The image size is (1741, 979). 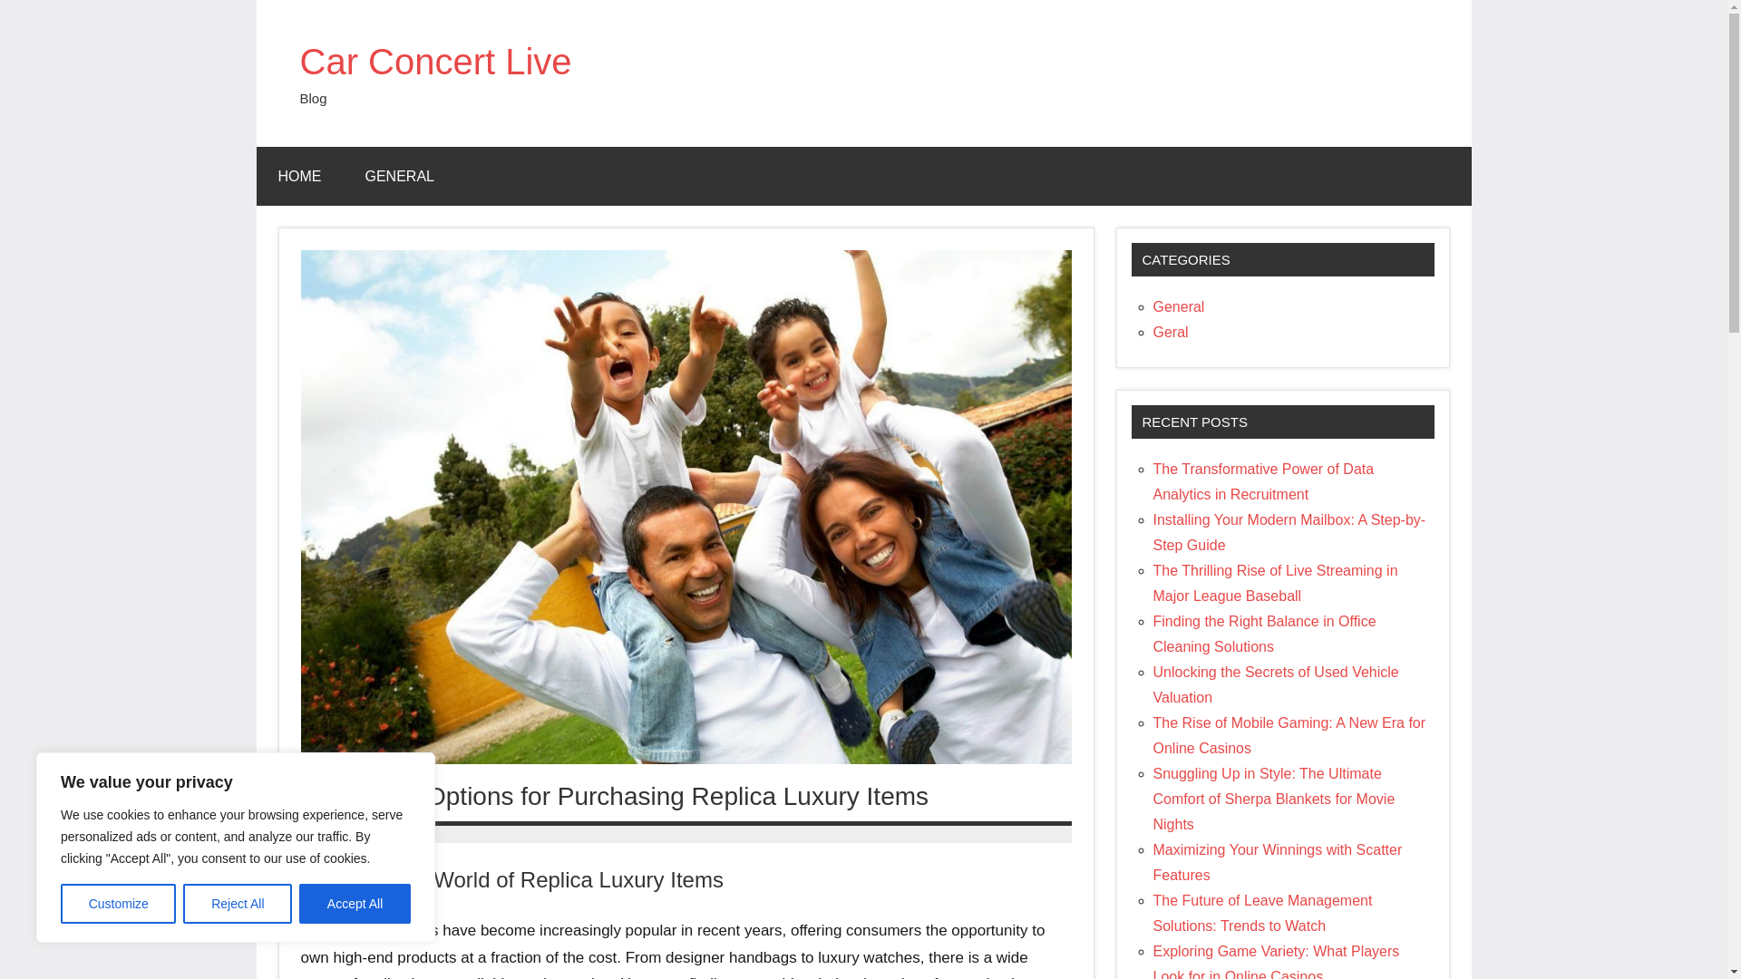 I want to click on GENERAL, so click(x=399, y=176).